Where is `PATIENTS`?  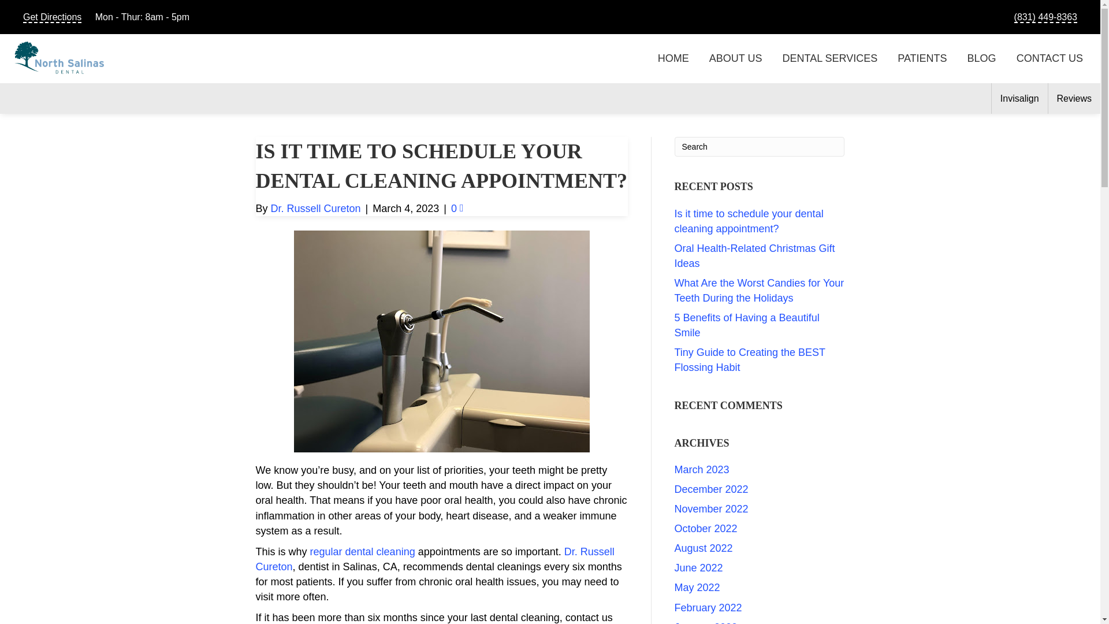 PATIENTS is located at coordinates (922, 58).